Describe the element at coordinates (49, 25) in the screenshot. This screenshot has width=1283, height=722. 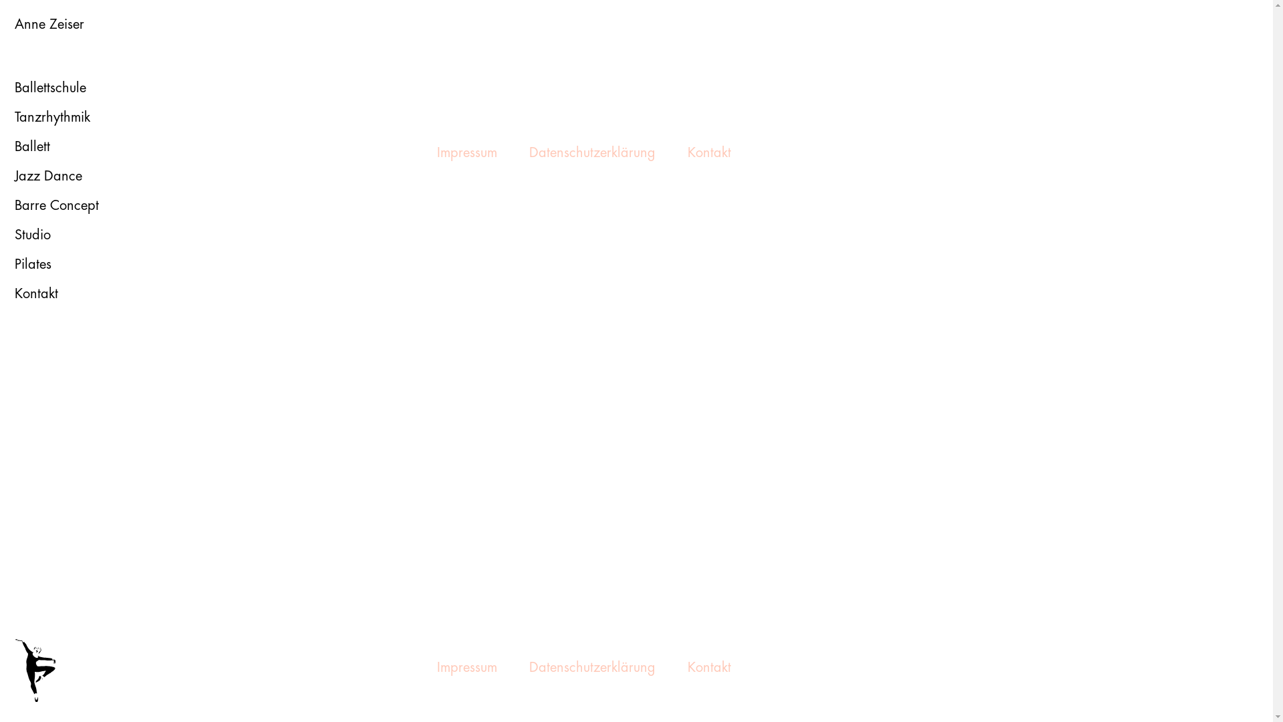
I see `Anne Zeiser` at that location.